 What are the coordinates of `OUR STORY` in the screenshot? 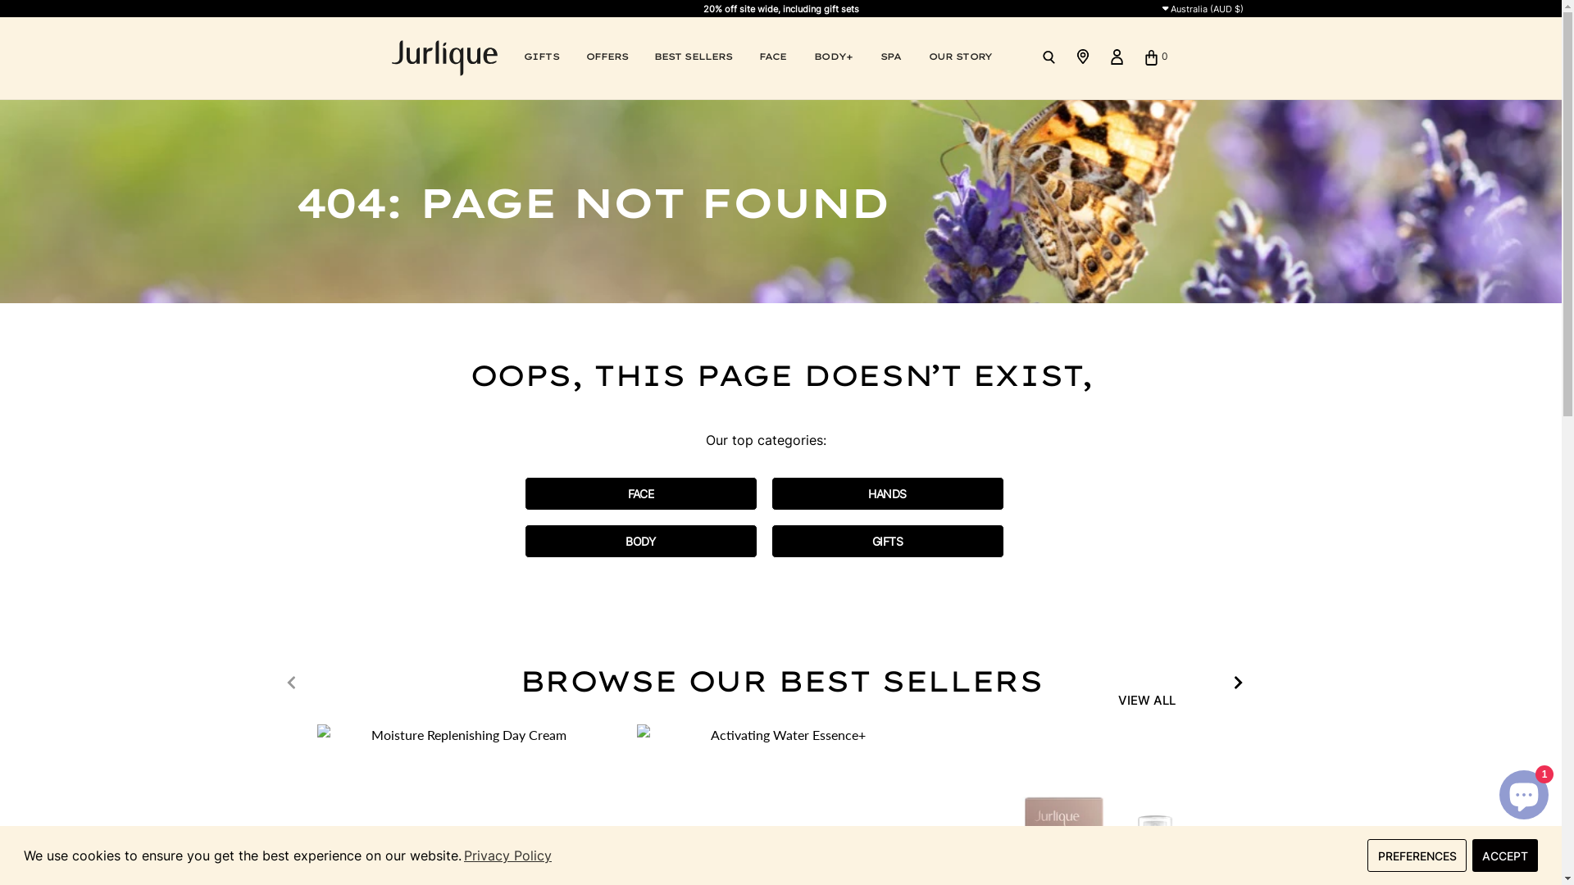 It's located at (961, 57).